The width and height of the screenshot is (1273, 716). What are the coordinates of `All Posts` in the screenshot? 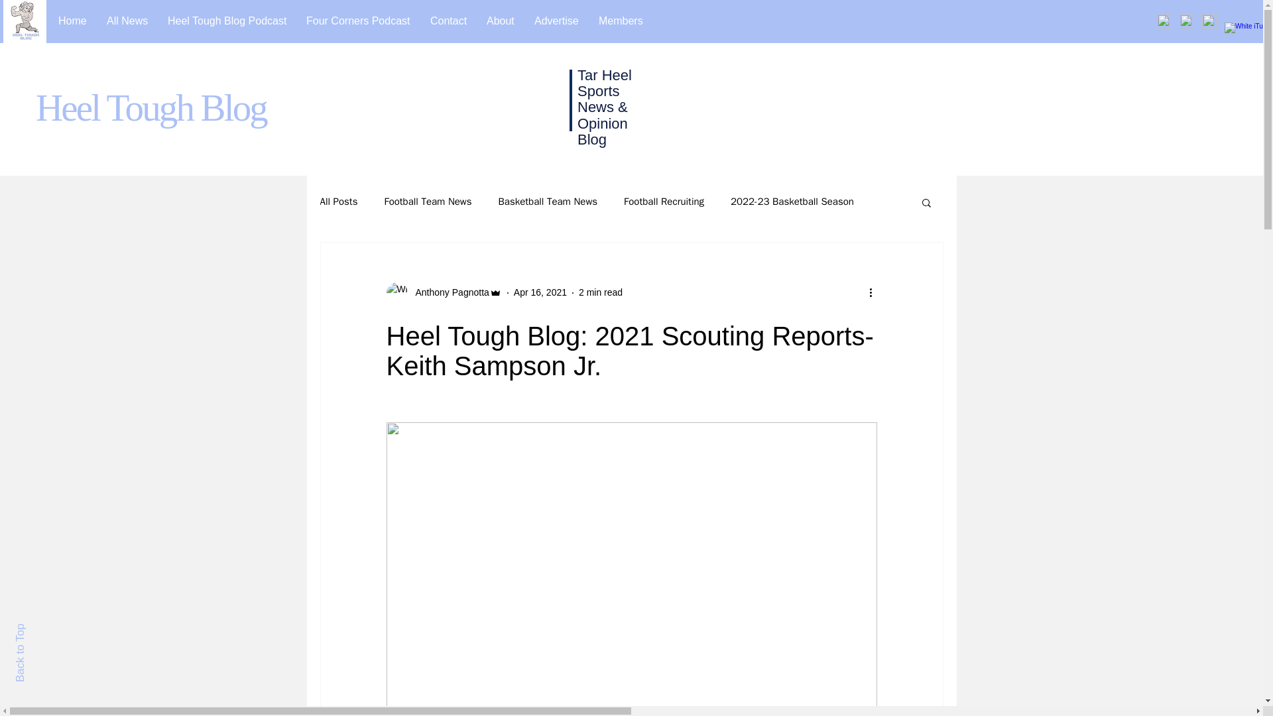 It's located at (338, 202).